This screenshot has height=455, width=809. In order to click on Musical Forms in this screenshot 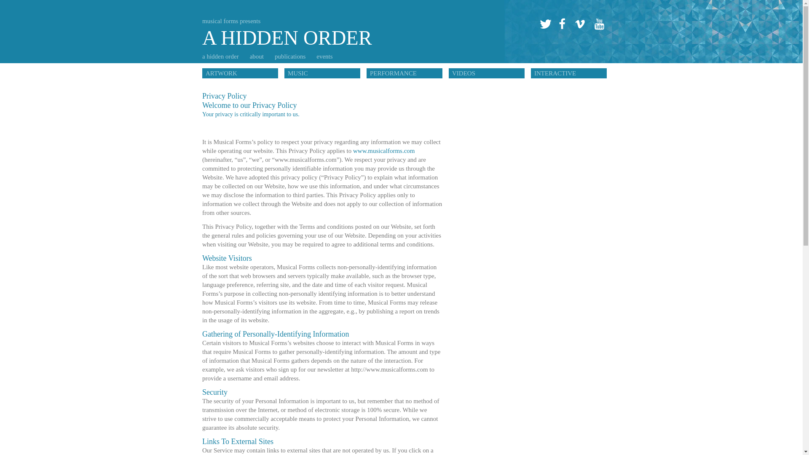, I will do `click(287, 27)`.